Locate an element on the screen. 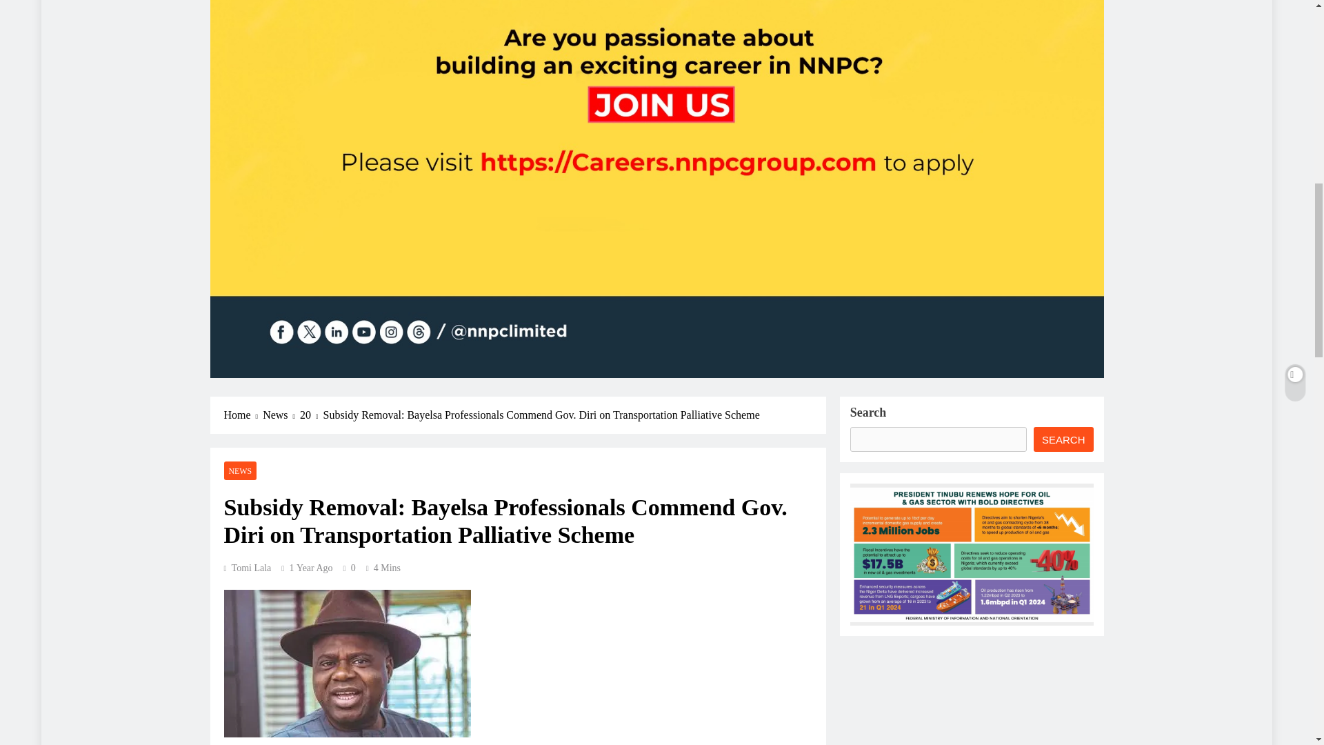  News is located at coordinates (281, 415).